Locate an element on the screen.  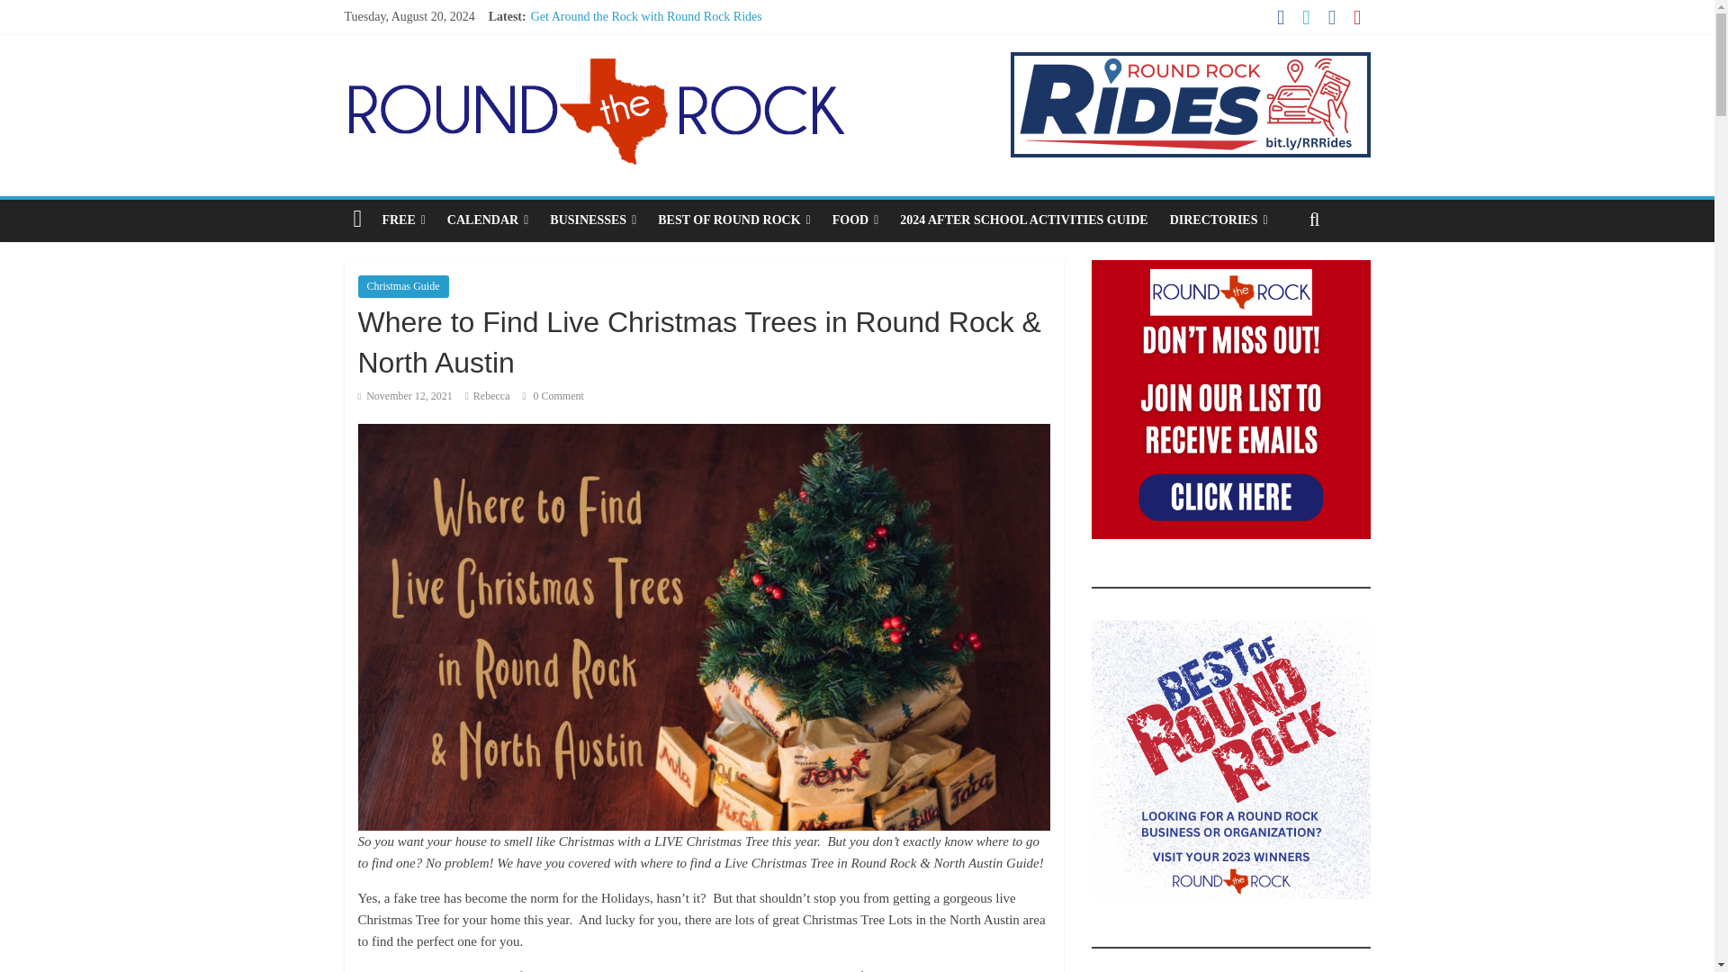
BEST OF ROUND ROCK is located at coordinates (733, 220).